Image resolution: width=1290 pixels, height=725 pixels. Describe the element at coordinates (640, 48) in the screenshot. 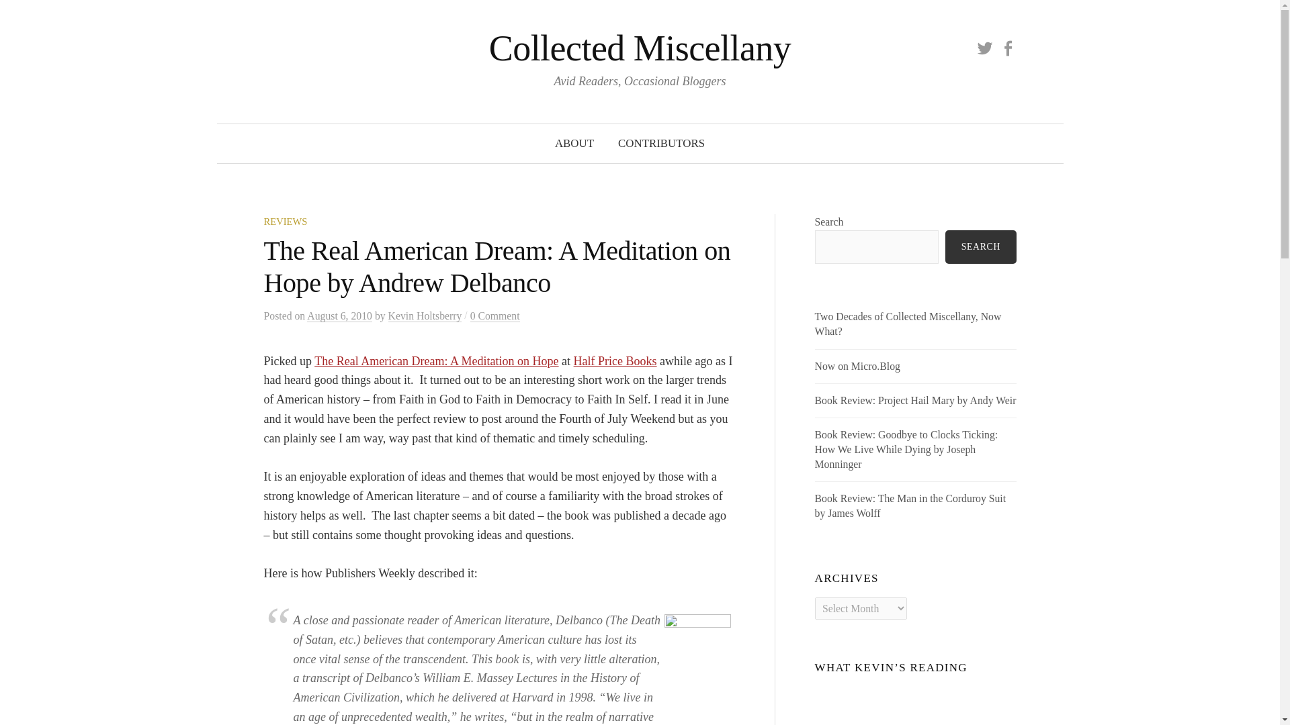

I see `Collected Miscellany` at that location.